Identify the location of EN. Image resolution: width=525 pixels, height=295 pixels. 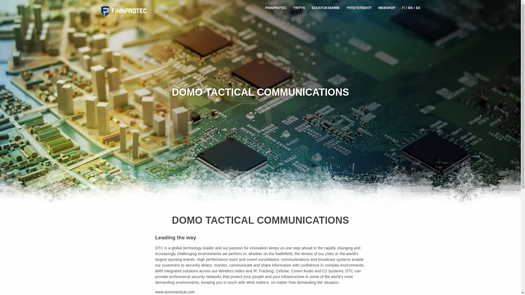
(410, 8).